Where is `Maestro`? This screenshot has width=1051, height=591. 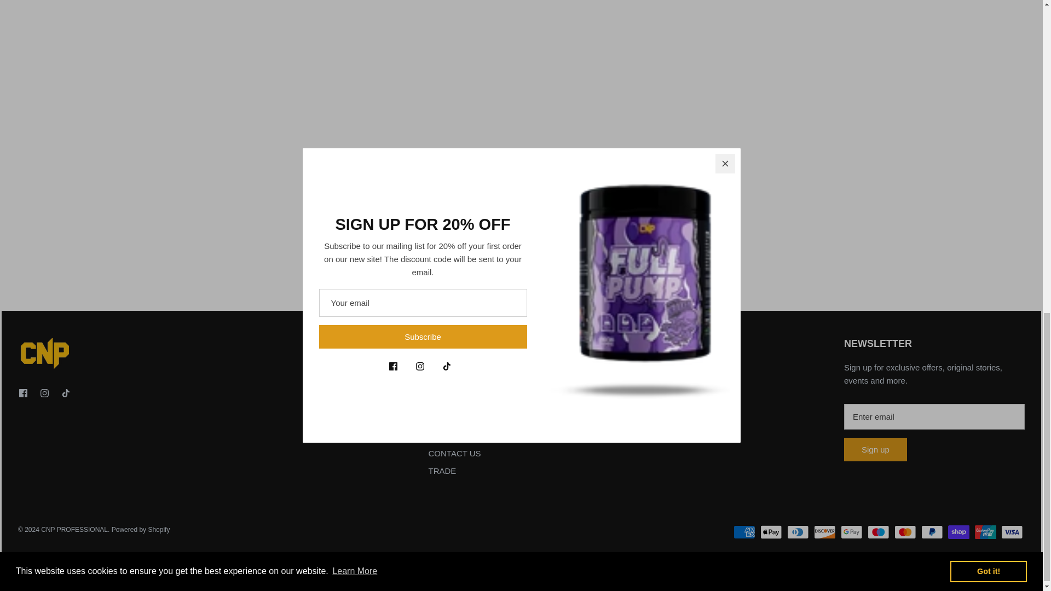 Maestro is located at coordinates (878, 532).